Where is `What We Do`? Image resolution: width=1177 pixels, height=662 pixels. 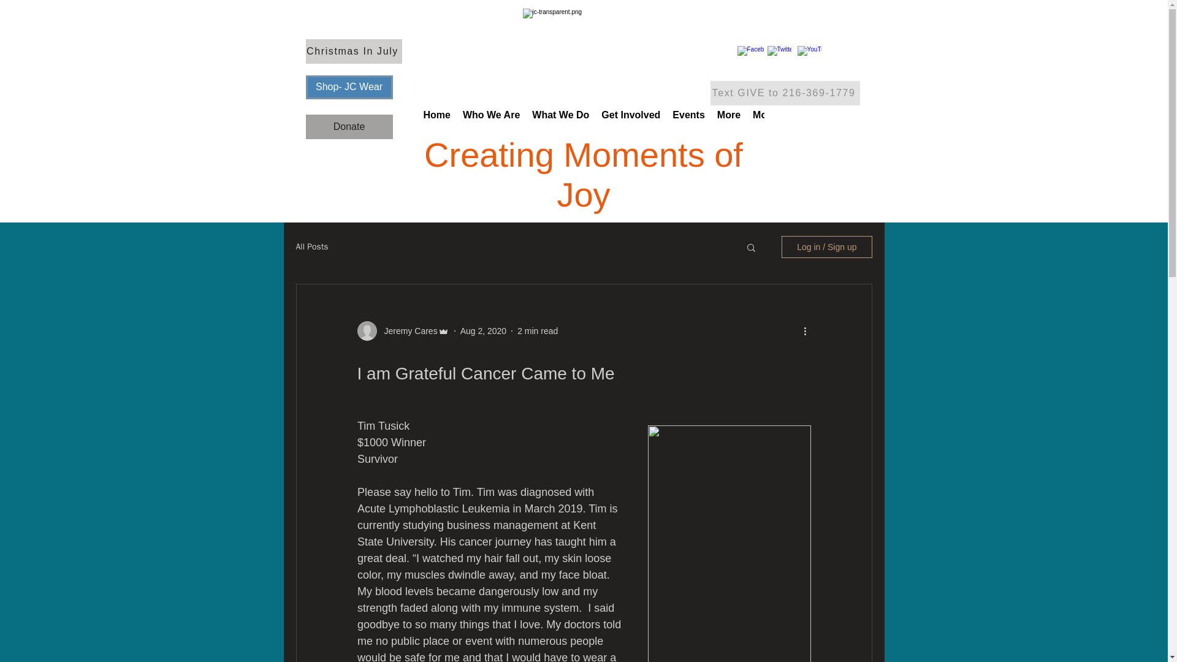
What We Do is located at coordinates (560, 124).